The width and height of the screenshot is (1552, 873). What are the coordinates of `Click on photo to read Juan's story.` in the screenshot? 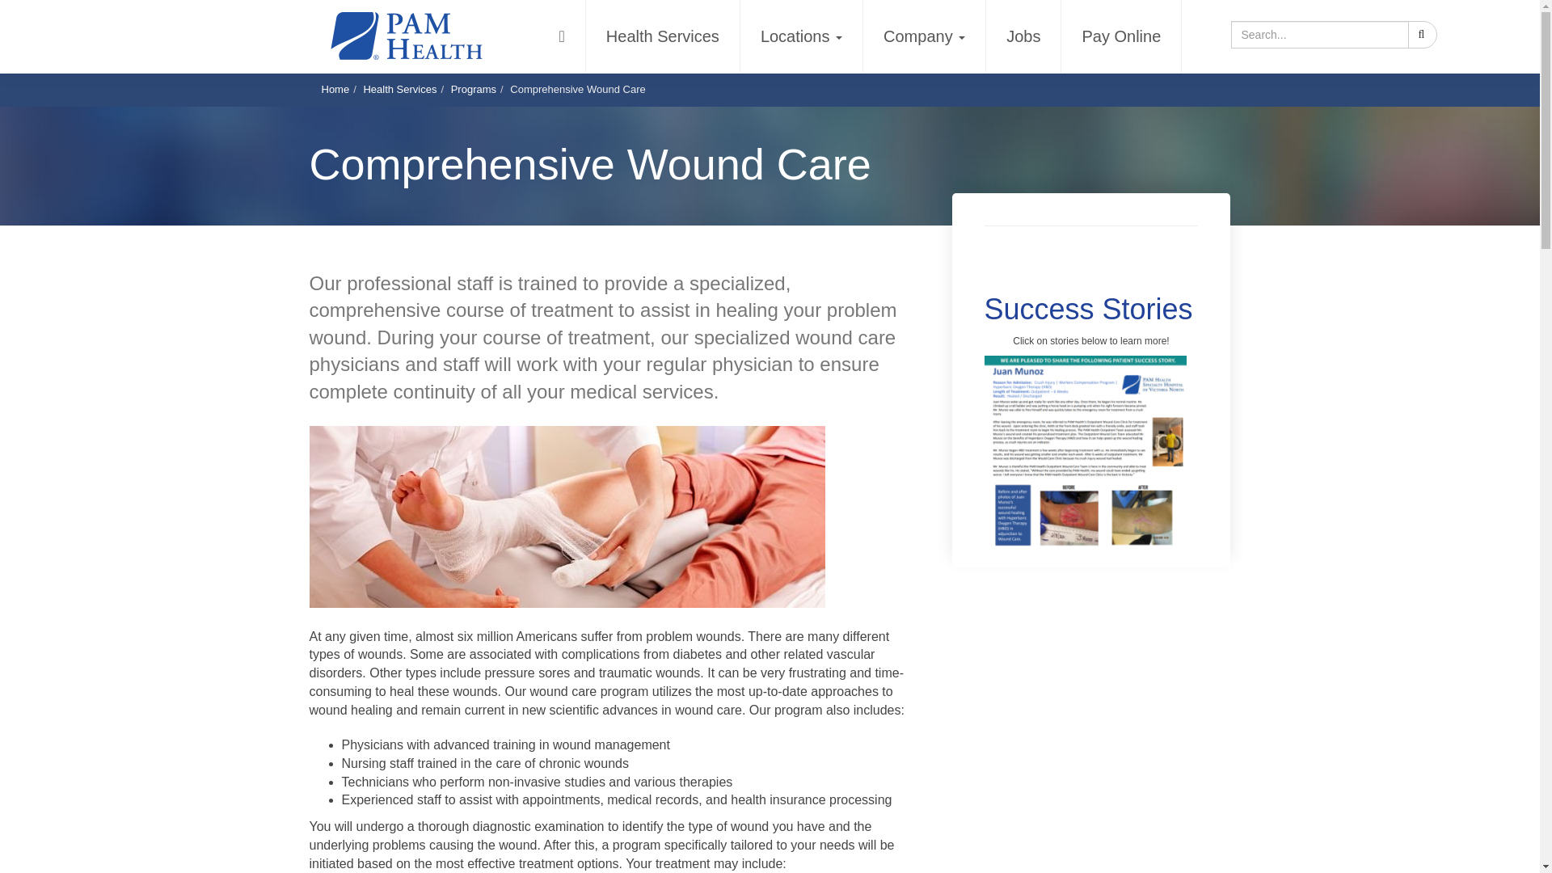 It's located at (1085, 453).